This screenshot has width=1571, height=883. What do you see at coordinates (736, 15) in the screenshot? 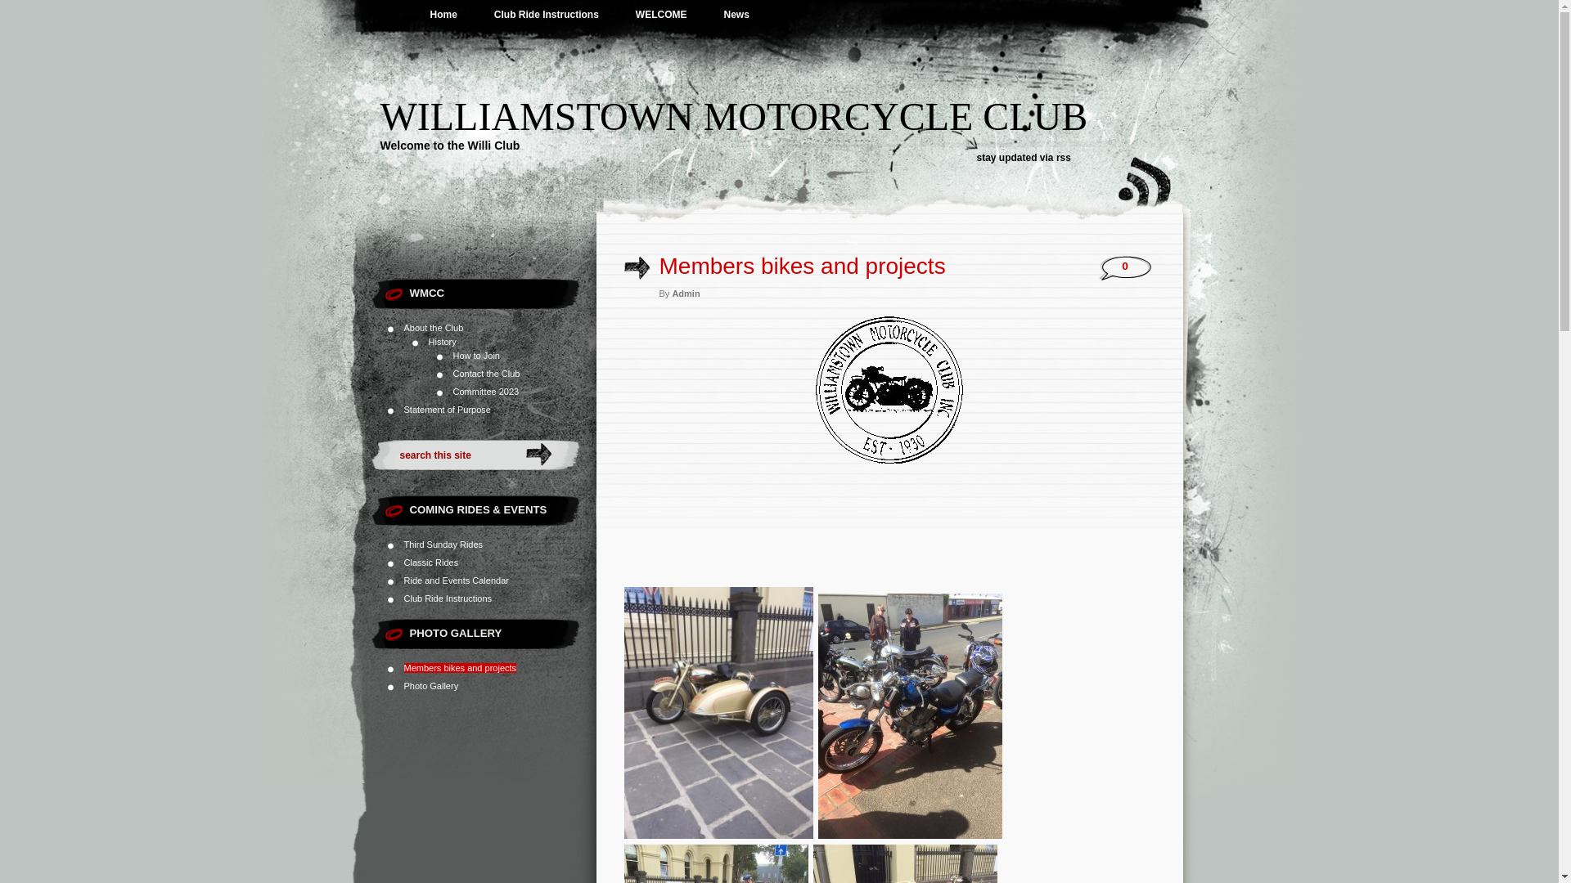
I see `News` at bounding box center [736, 15].